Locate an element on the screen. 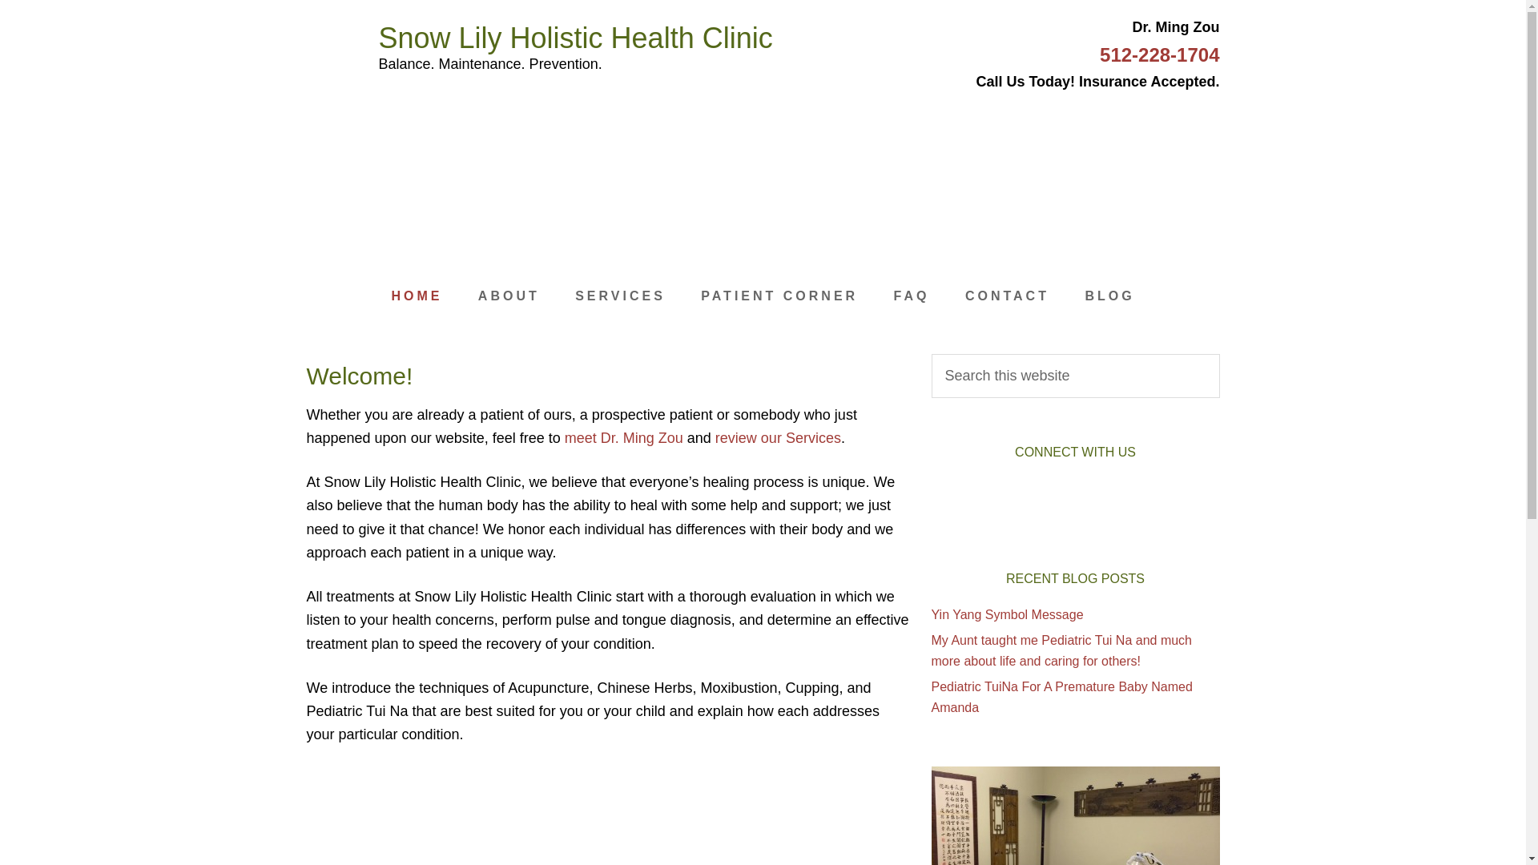 This screenshot has height=865, width=1538. FAQ is located at coordinates (912, 296).